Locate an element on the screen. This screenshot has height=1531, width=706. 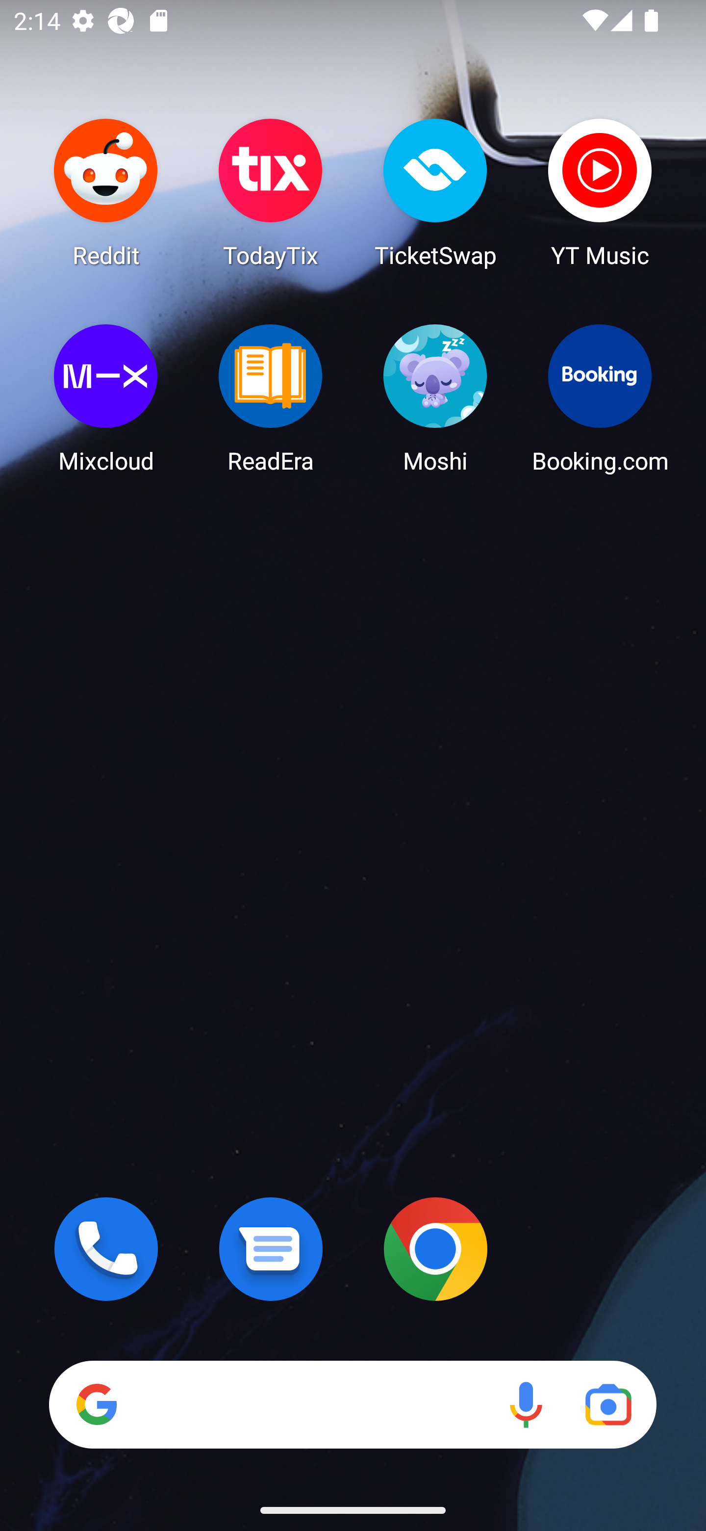
YT Music is located at coordinates (600, 192).